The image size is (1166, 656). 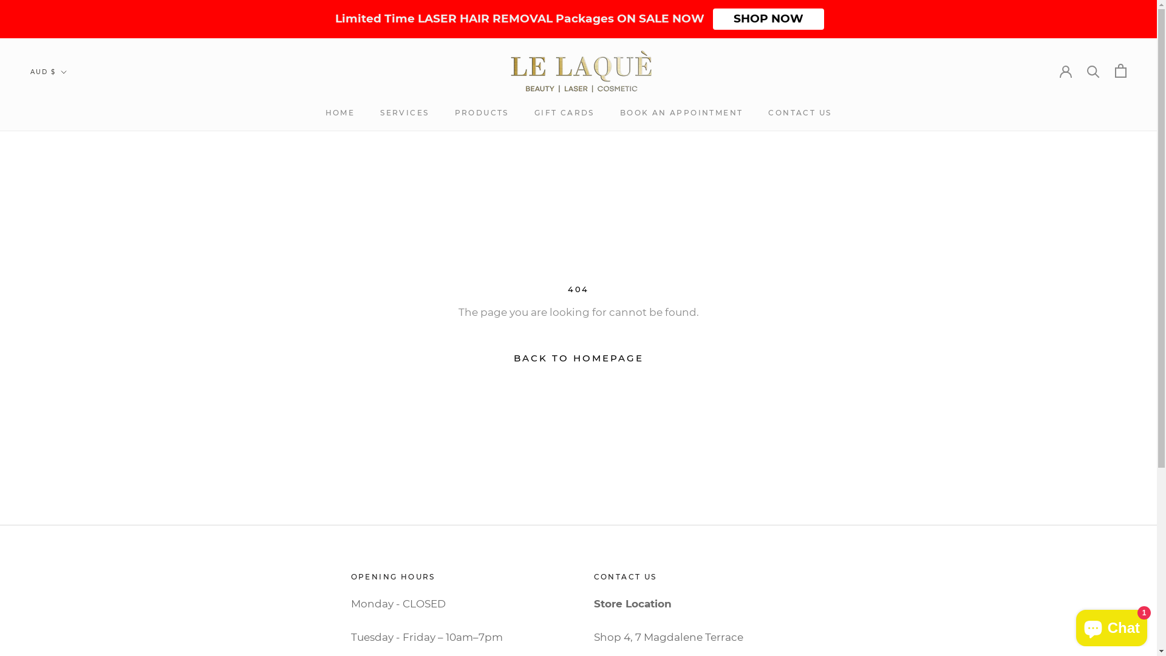 I want to click on DJF, so click(x=69, y=501).